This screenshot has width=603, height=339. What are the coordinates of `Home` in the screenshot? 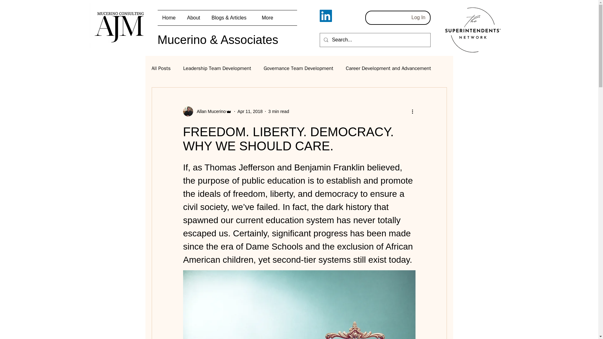 It's located at (170, 18).